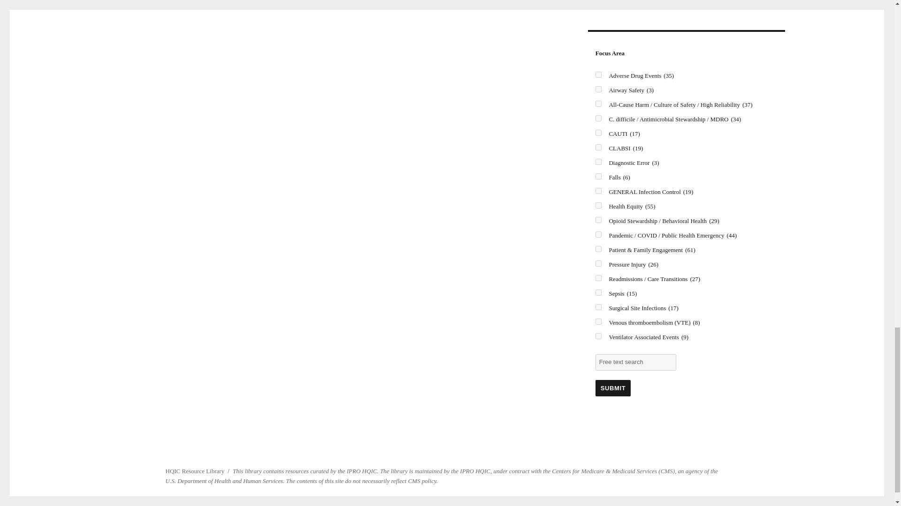 The height and width of the screenshot is (506, 901). What do you see at coordinates (599, 205) in the screenshot?
I see `Health Equity` at bounding box center [599, 205].